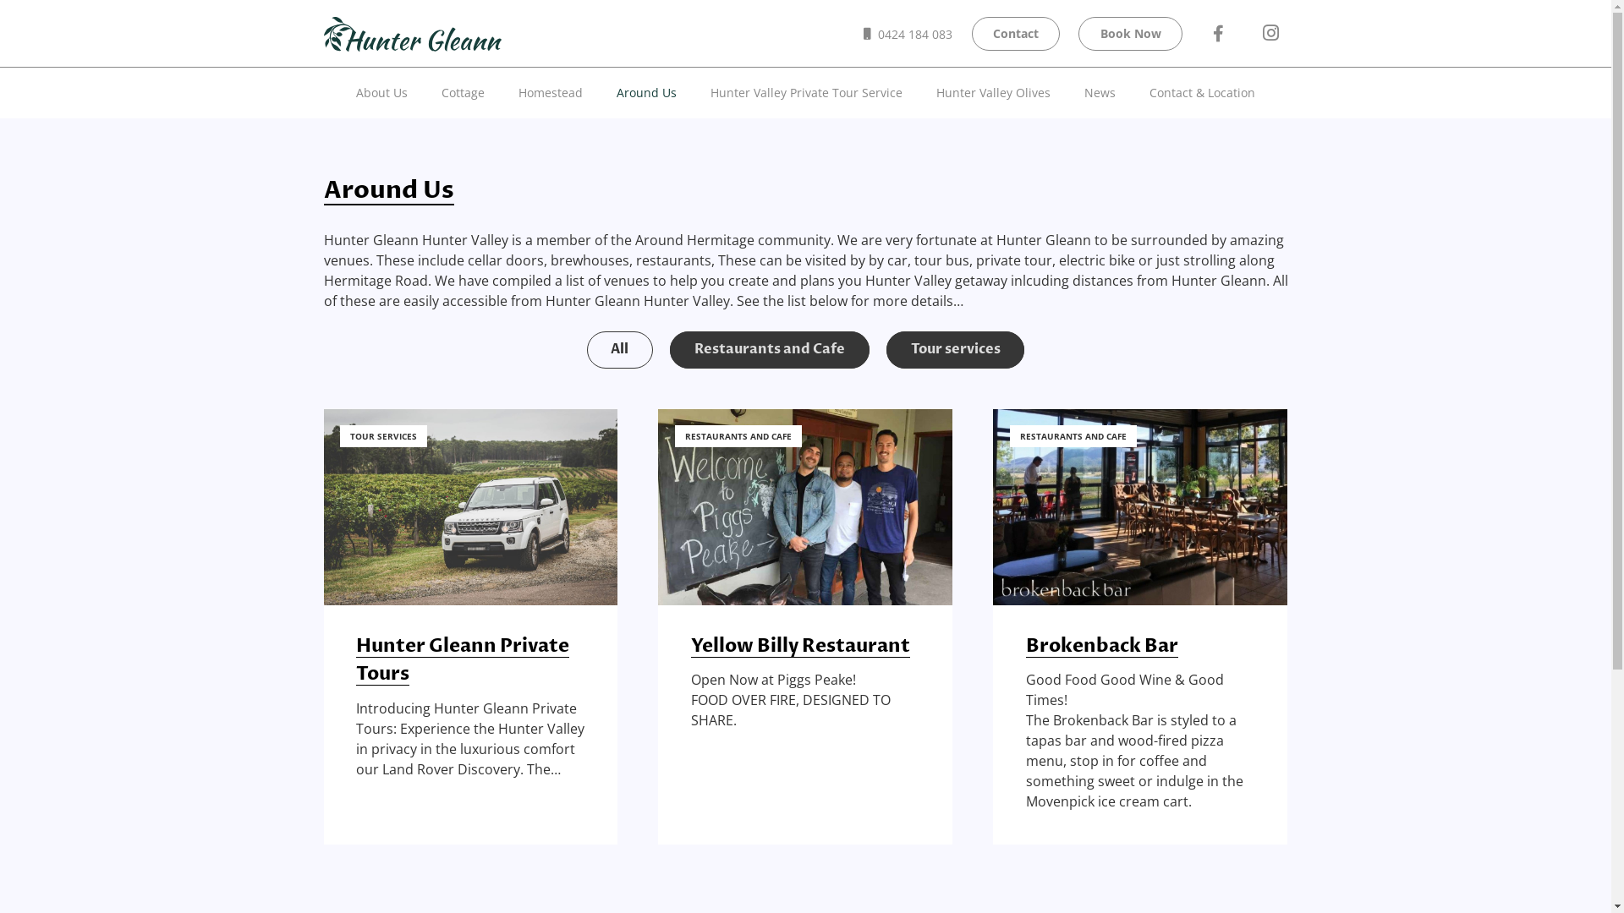  Describe the element at coordinates (770, 350) in the screenshot. I see `Restaurants and Cafe` at that location.